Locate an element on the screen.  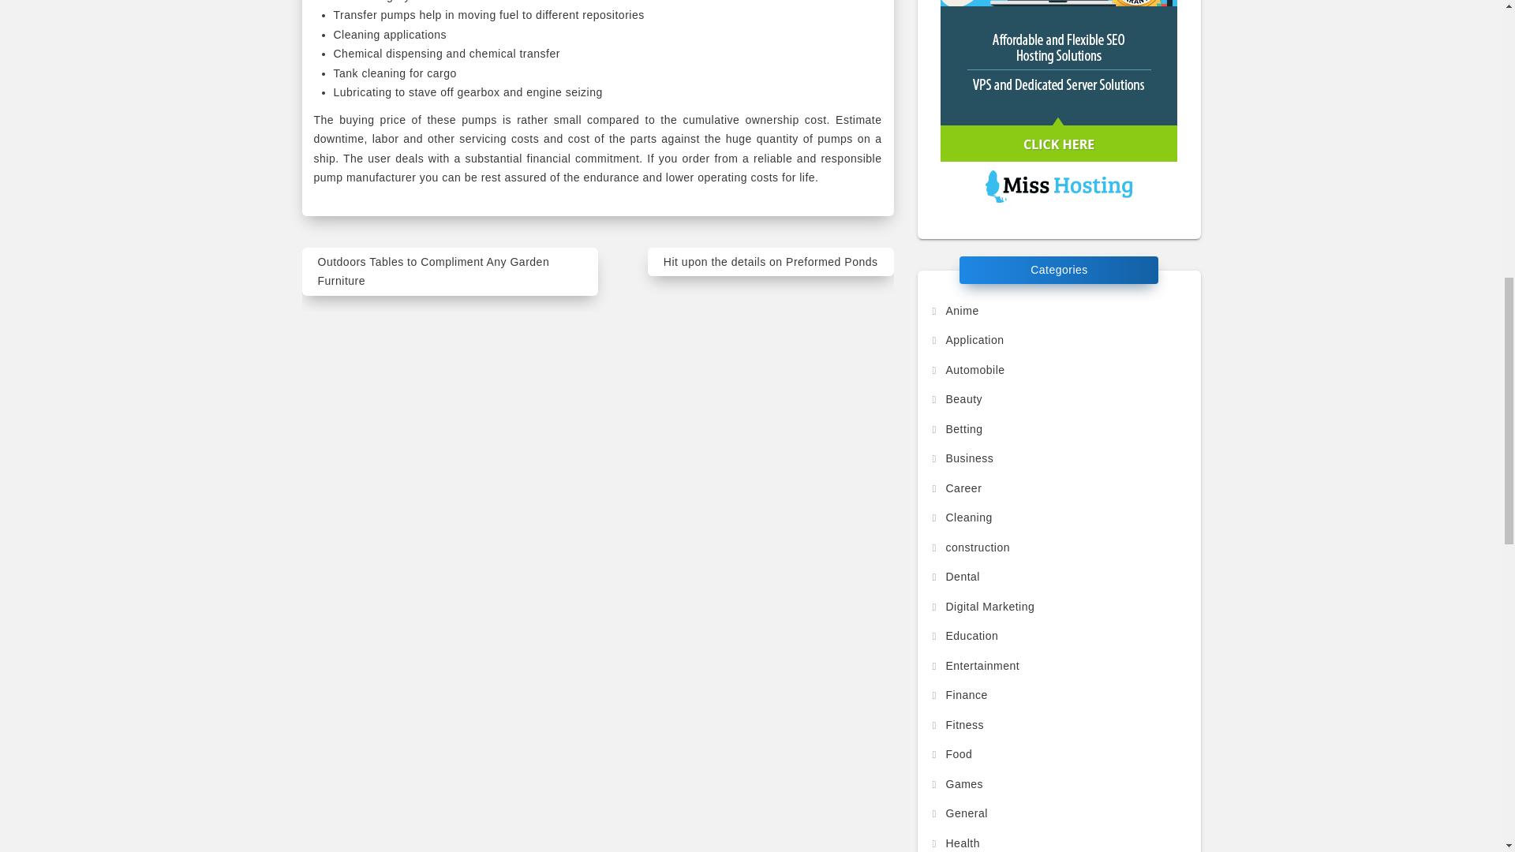
Education is located at coordinates (964, 636).